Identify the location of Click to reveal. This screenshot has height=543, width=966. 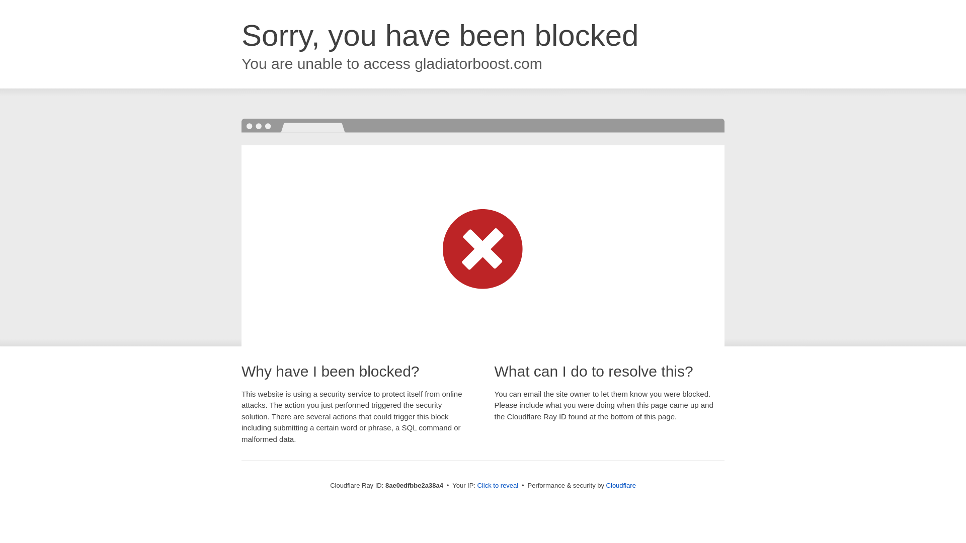
(498, 486).